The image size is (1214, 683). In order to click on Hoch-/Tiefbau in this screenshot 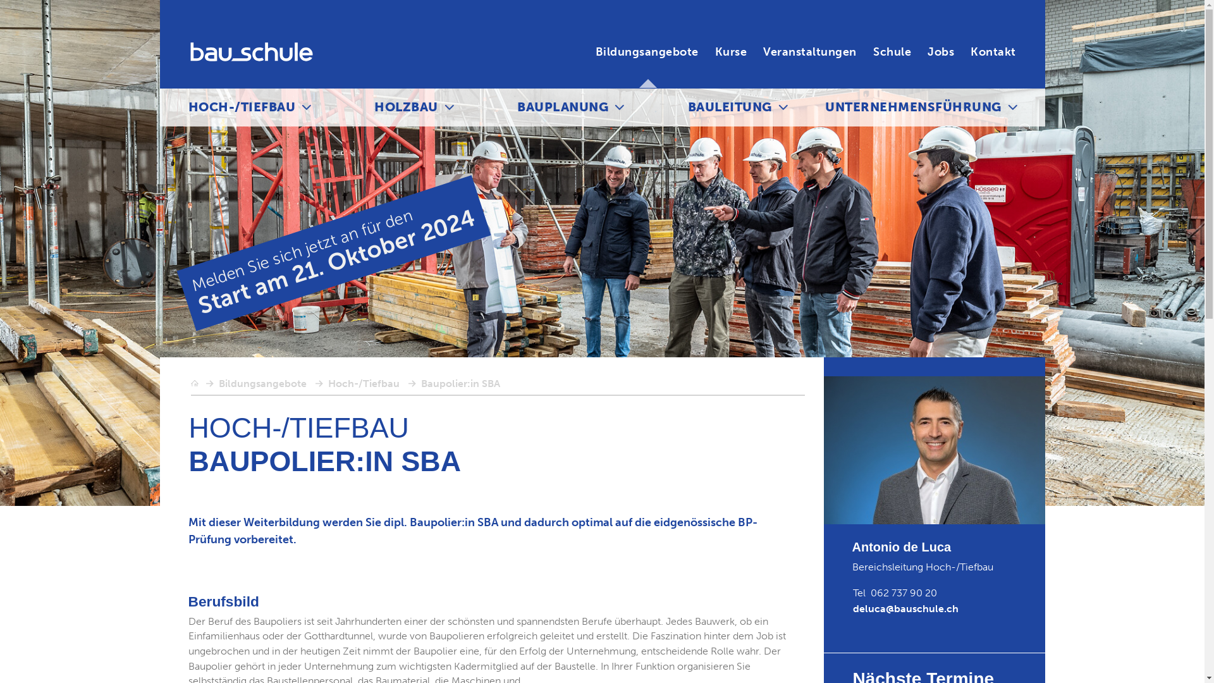, I will do `click(363, 383)`.